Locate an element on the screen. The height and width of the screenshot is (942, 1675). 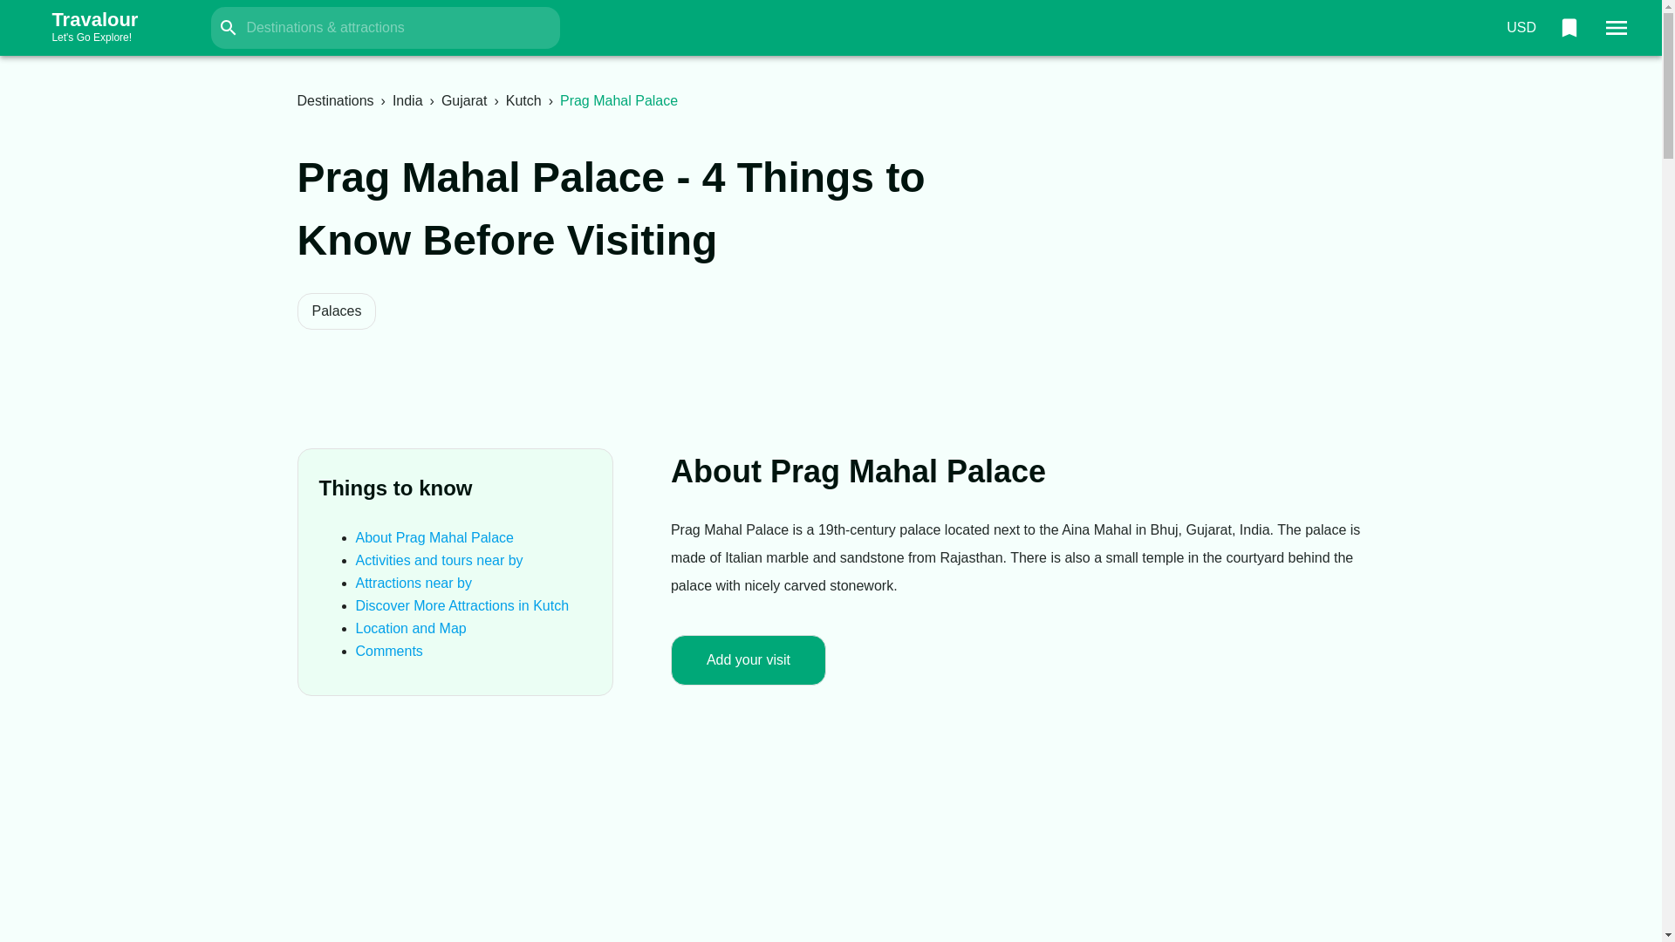
Gujarat is located at coordinates (439, 560).